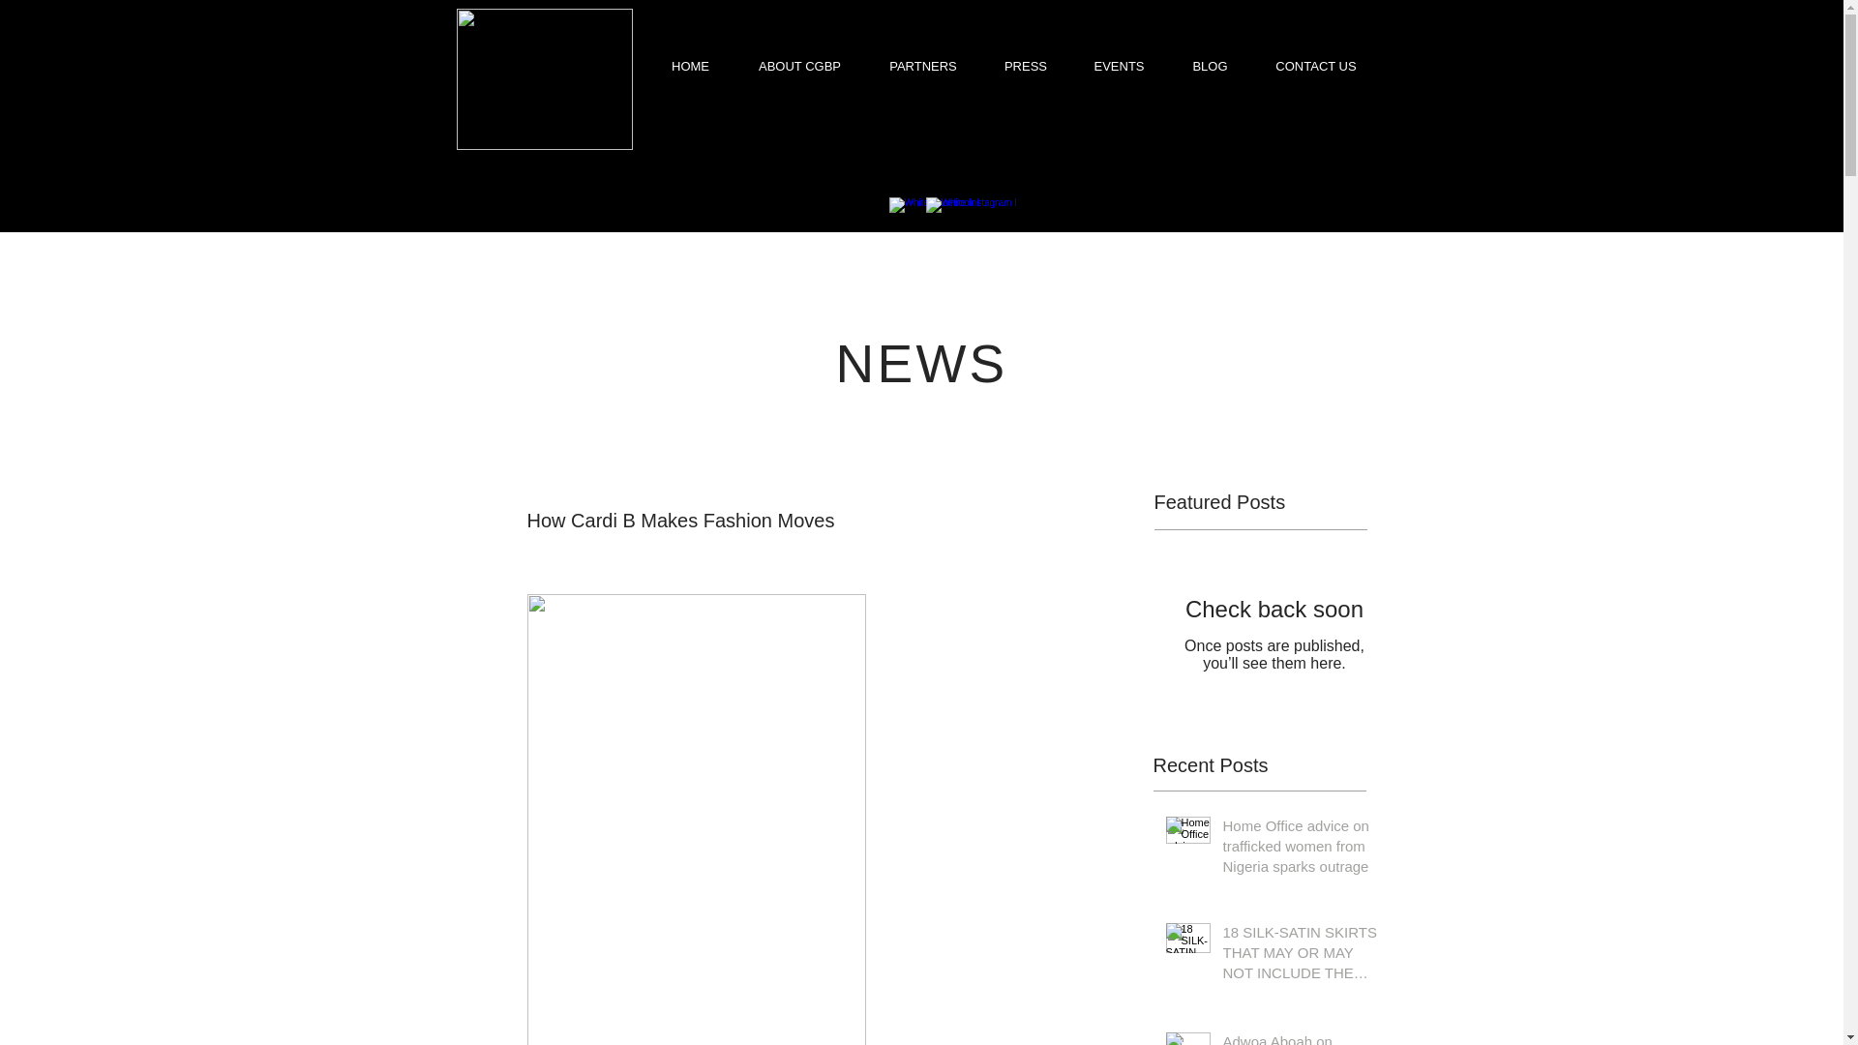 The width and height of the screenshot is (1858, 1045). Describe the element at coordinates (1210, 66) in the screenshot. I see `BLOG` at that location.